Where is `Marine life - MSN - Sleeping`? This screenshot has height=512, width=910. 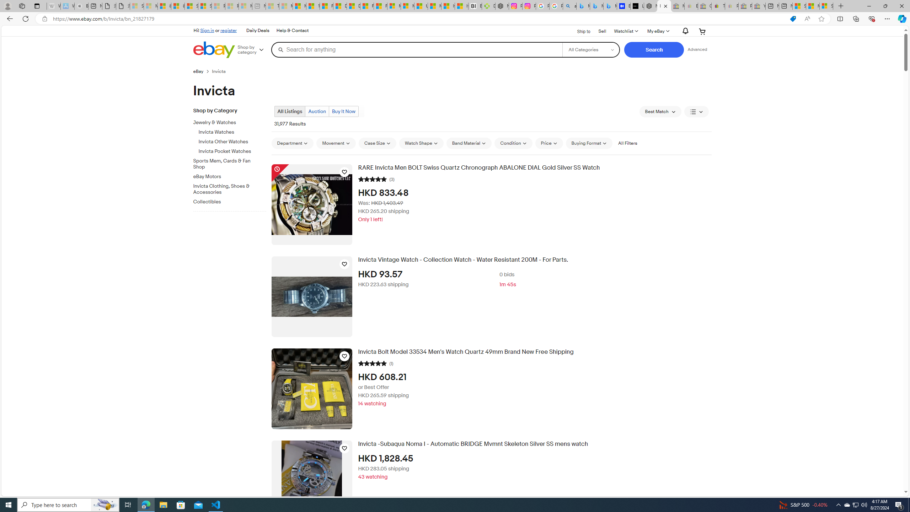 Marine life - MSN - Sleeping is located at coordinates (286, 6).